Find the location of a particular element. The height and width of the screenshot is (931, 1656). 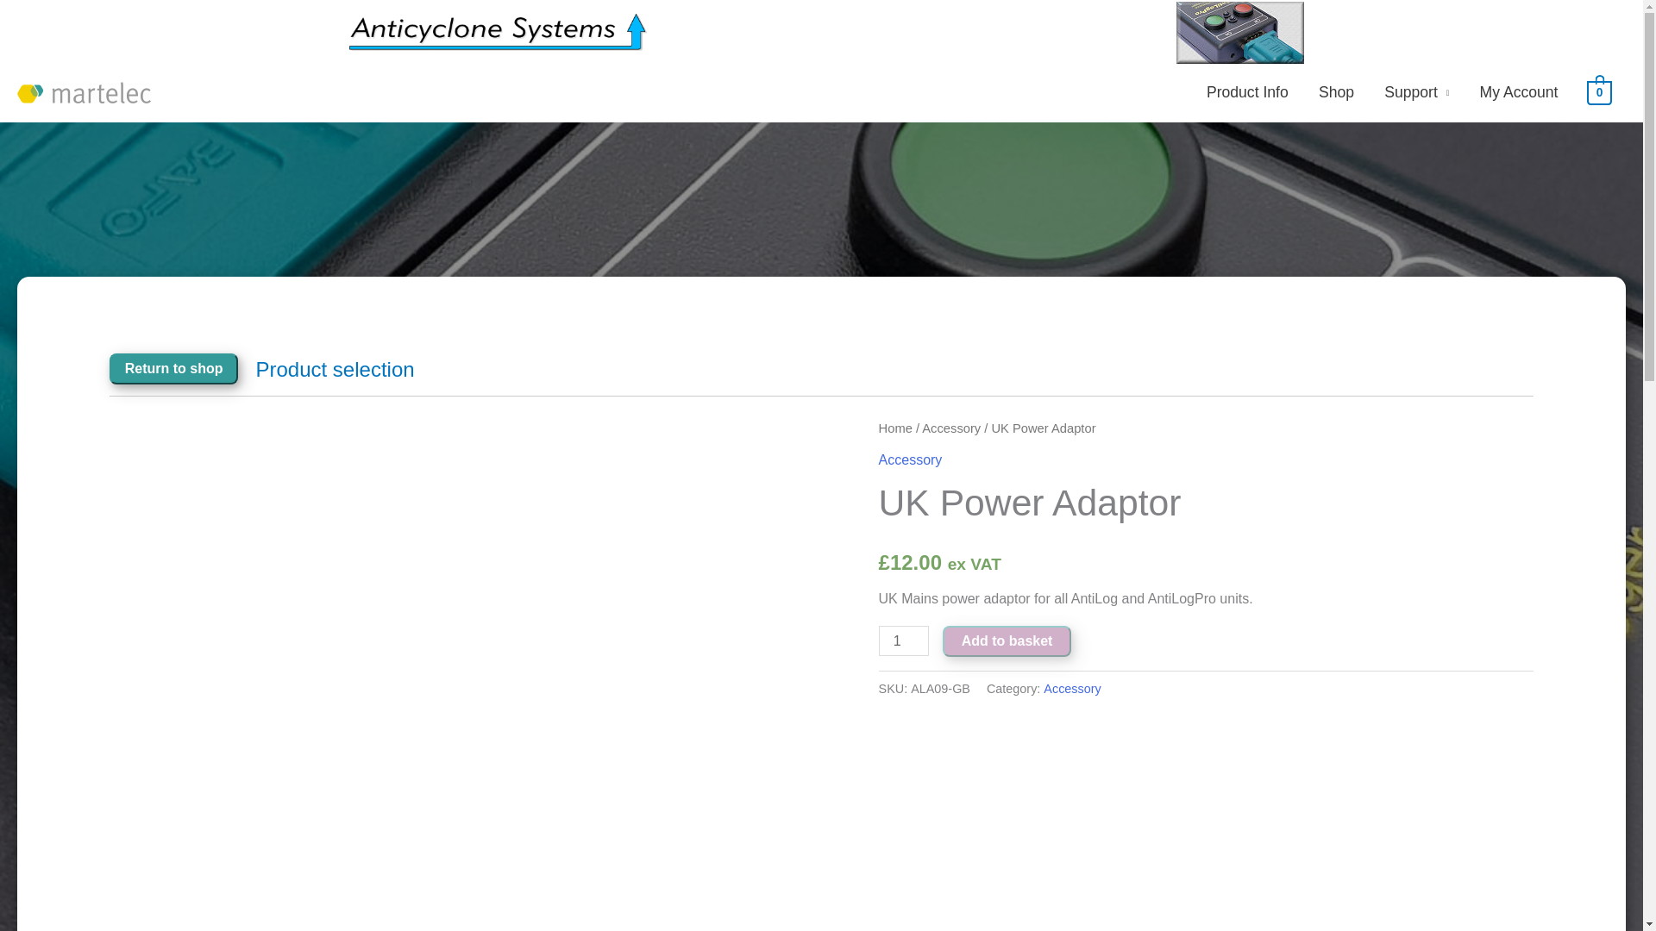

Accessory is located at coordinates (911, 459).